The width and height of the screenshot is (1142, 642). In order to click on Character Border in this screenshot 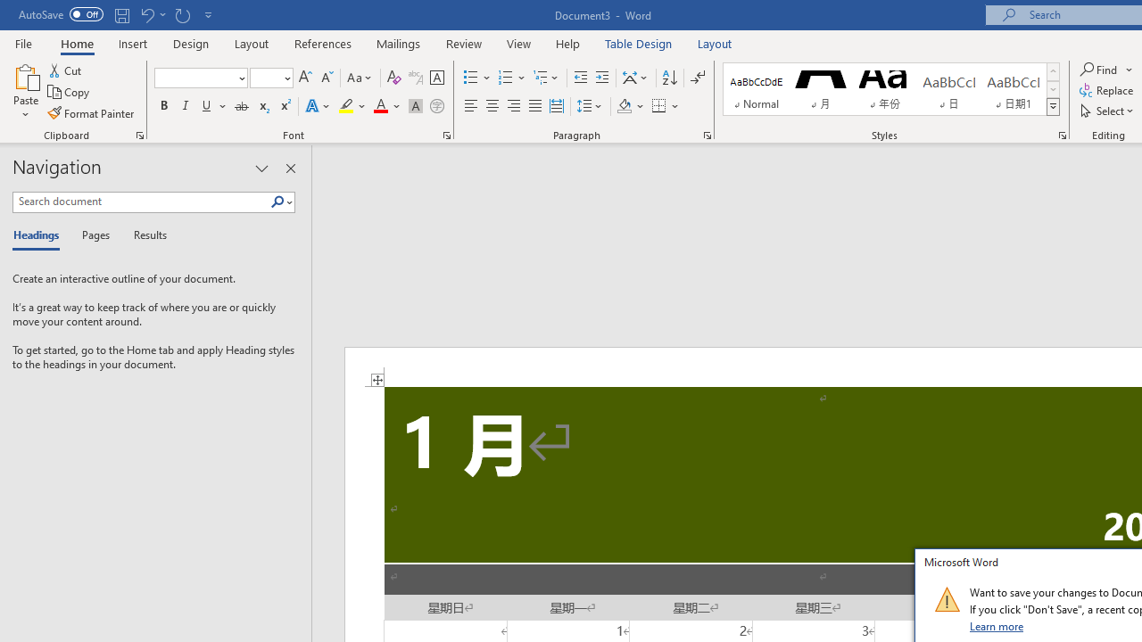, I will do `click(436, 78)`.